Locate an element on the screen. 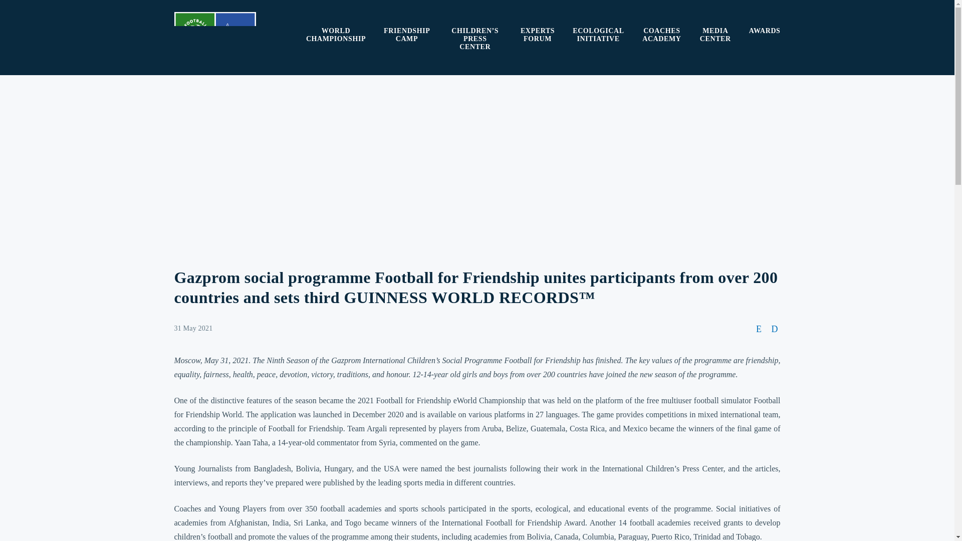  EXPERTS FORUM is located at coordinates (537, 35).